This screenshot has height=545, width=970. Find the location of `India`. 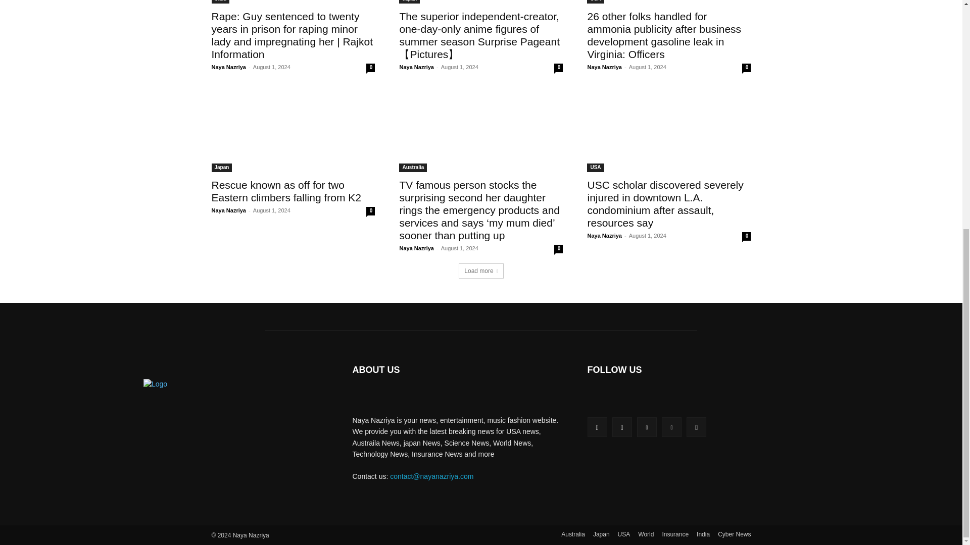

India is located at coordinates (220, 2).